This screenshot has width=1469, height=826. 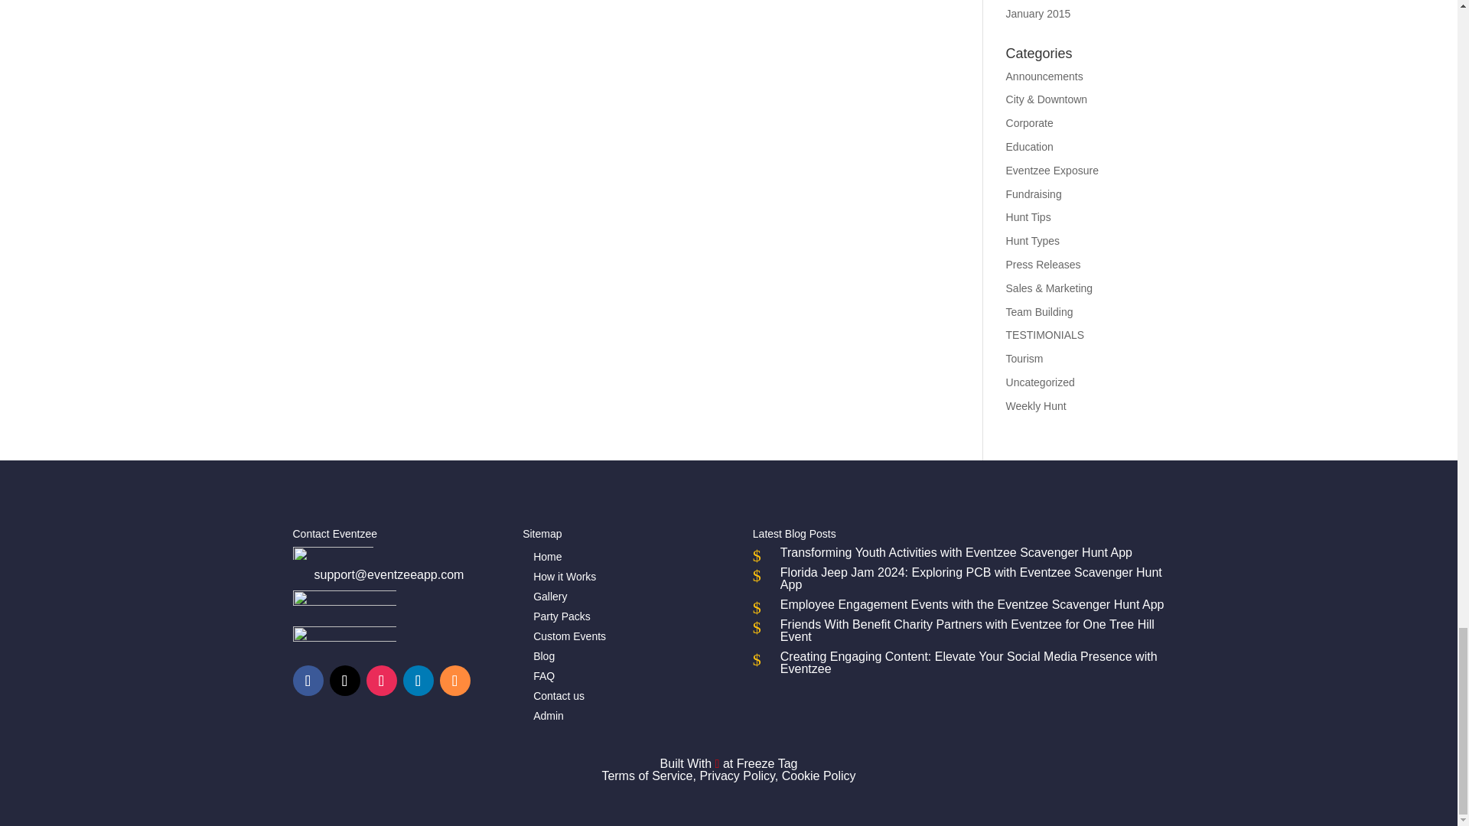 What do you see at coordinates (454, 681) in the screenshot?
I see `Follow on RSS` at bounding box center [454, 681].